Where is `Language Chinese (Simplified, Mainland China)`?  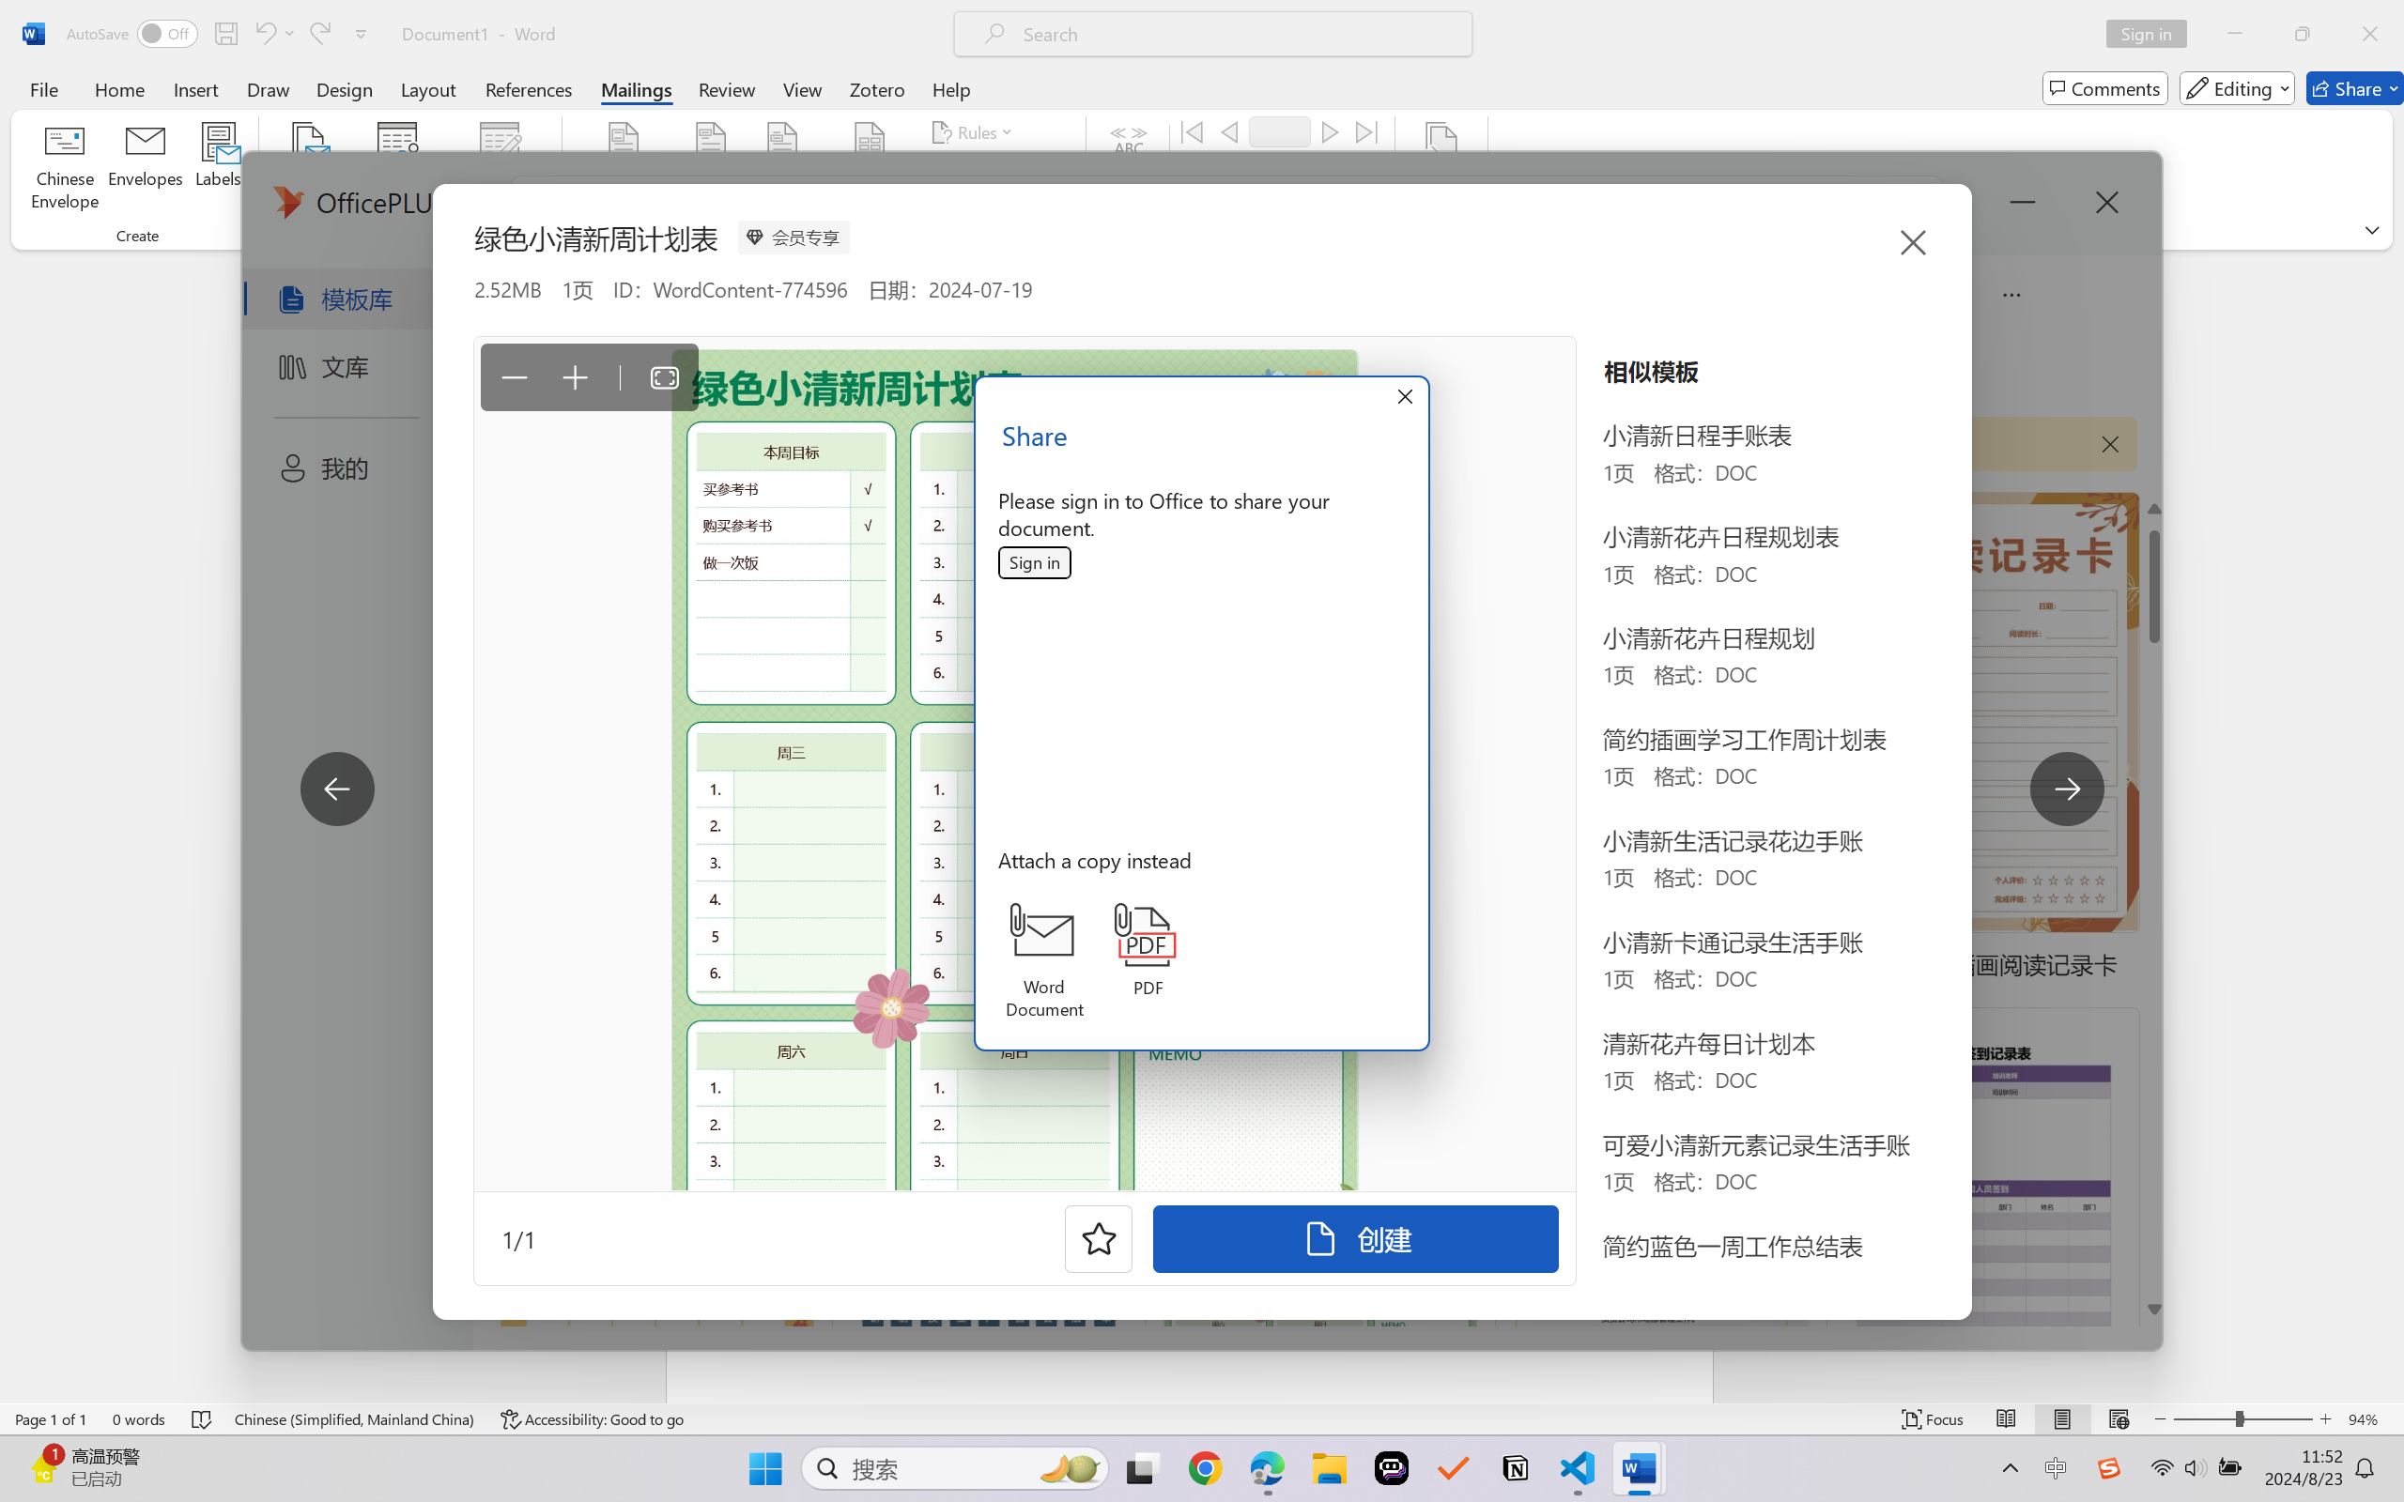 Language Chinese (Simplified, Mainland China) is located at coordinates (355, 1419).